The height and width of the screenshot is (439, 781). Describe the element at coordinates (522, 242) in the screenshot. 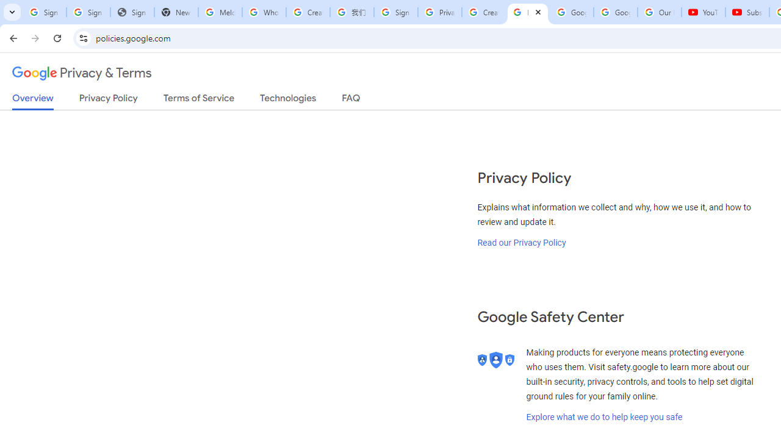

I see `Read our Privacy Policy` at that location.